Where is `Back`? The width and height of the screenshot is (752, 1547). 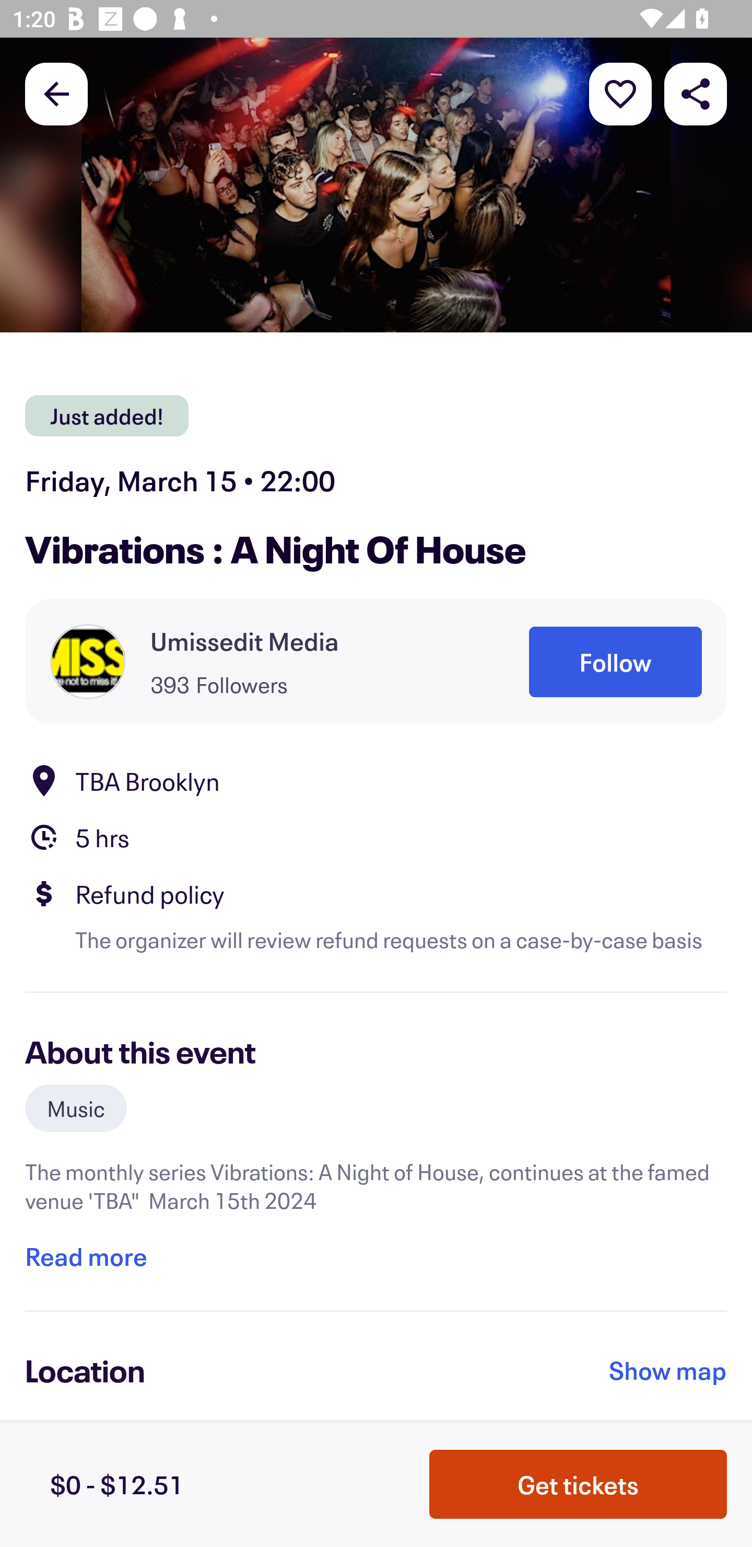 Back is located at coordinates (56, 93).